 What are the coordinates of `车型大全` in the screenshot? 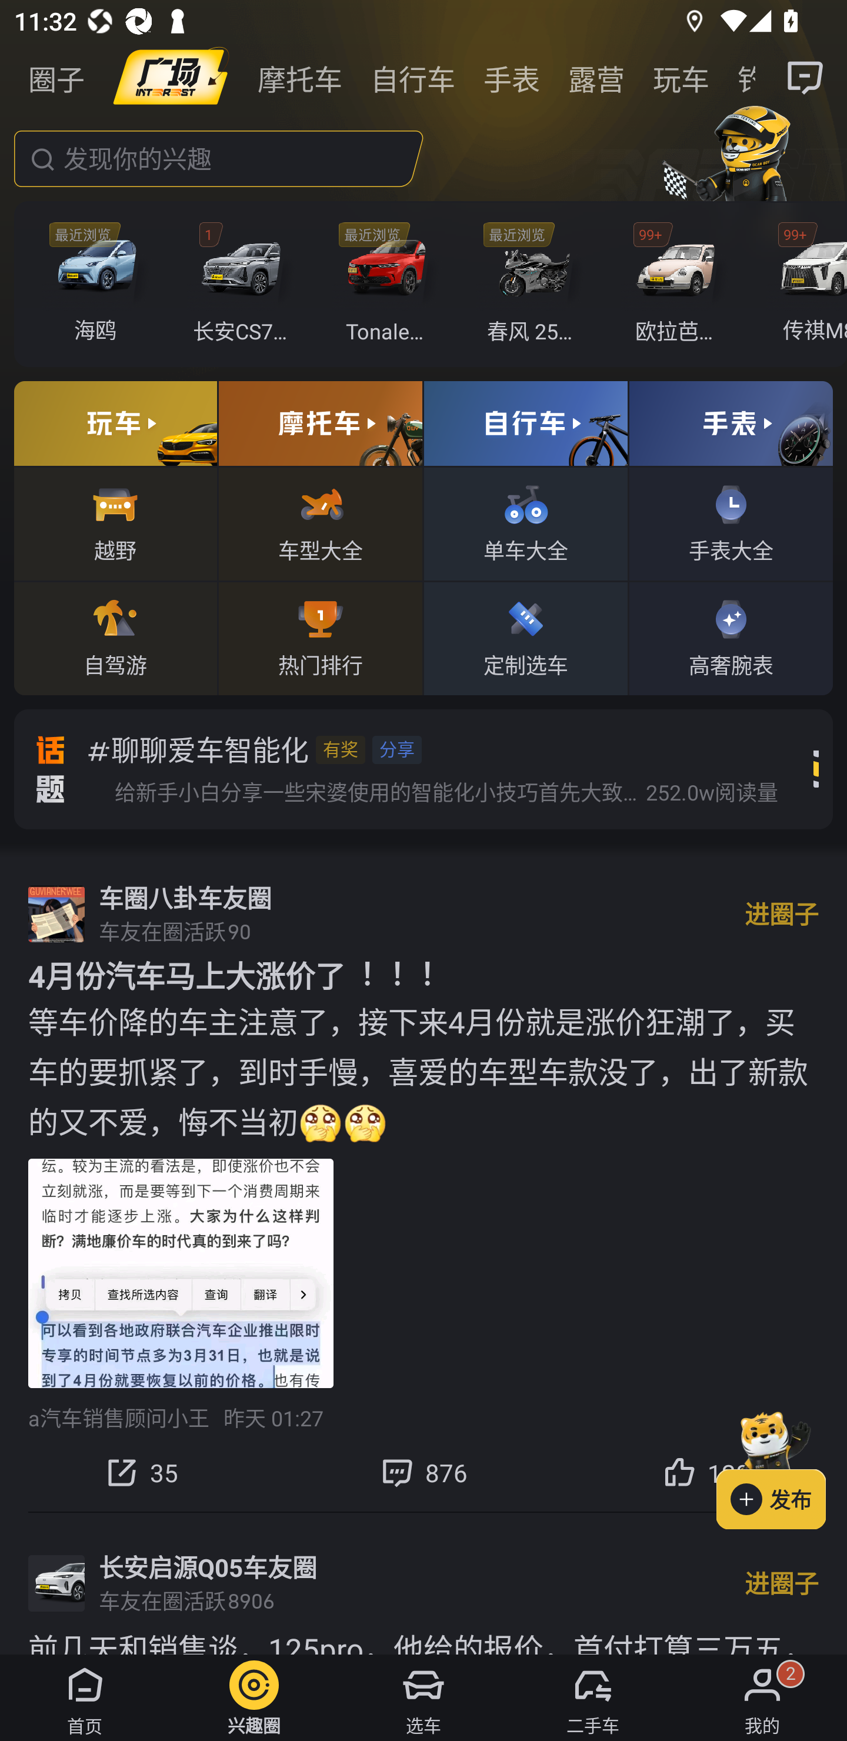 It's located at (320, 523).